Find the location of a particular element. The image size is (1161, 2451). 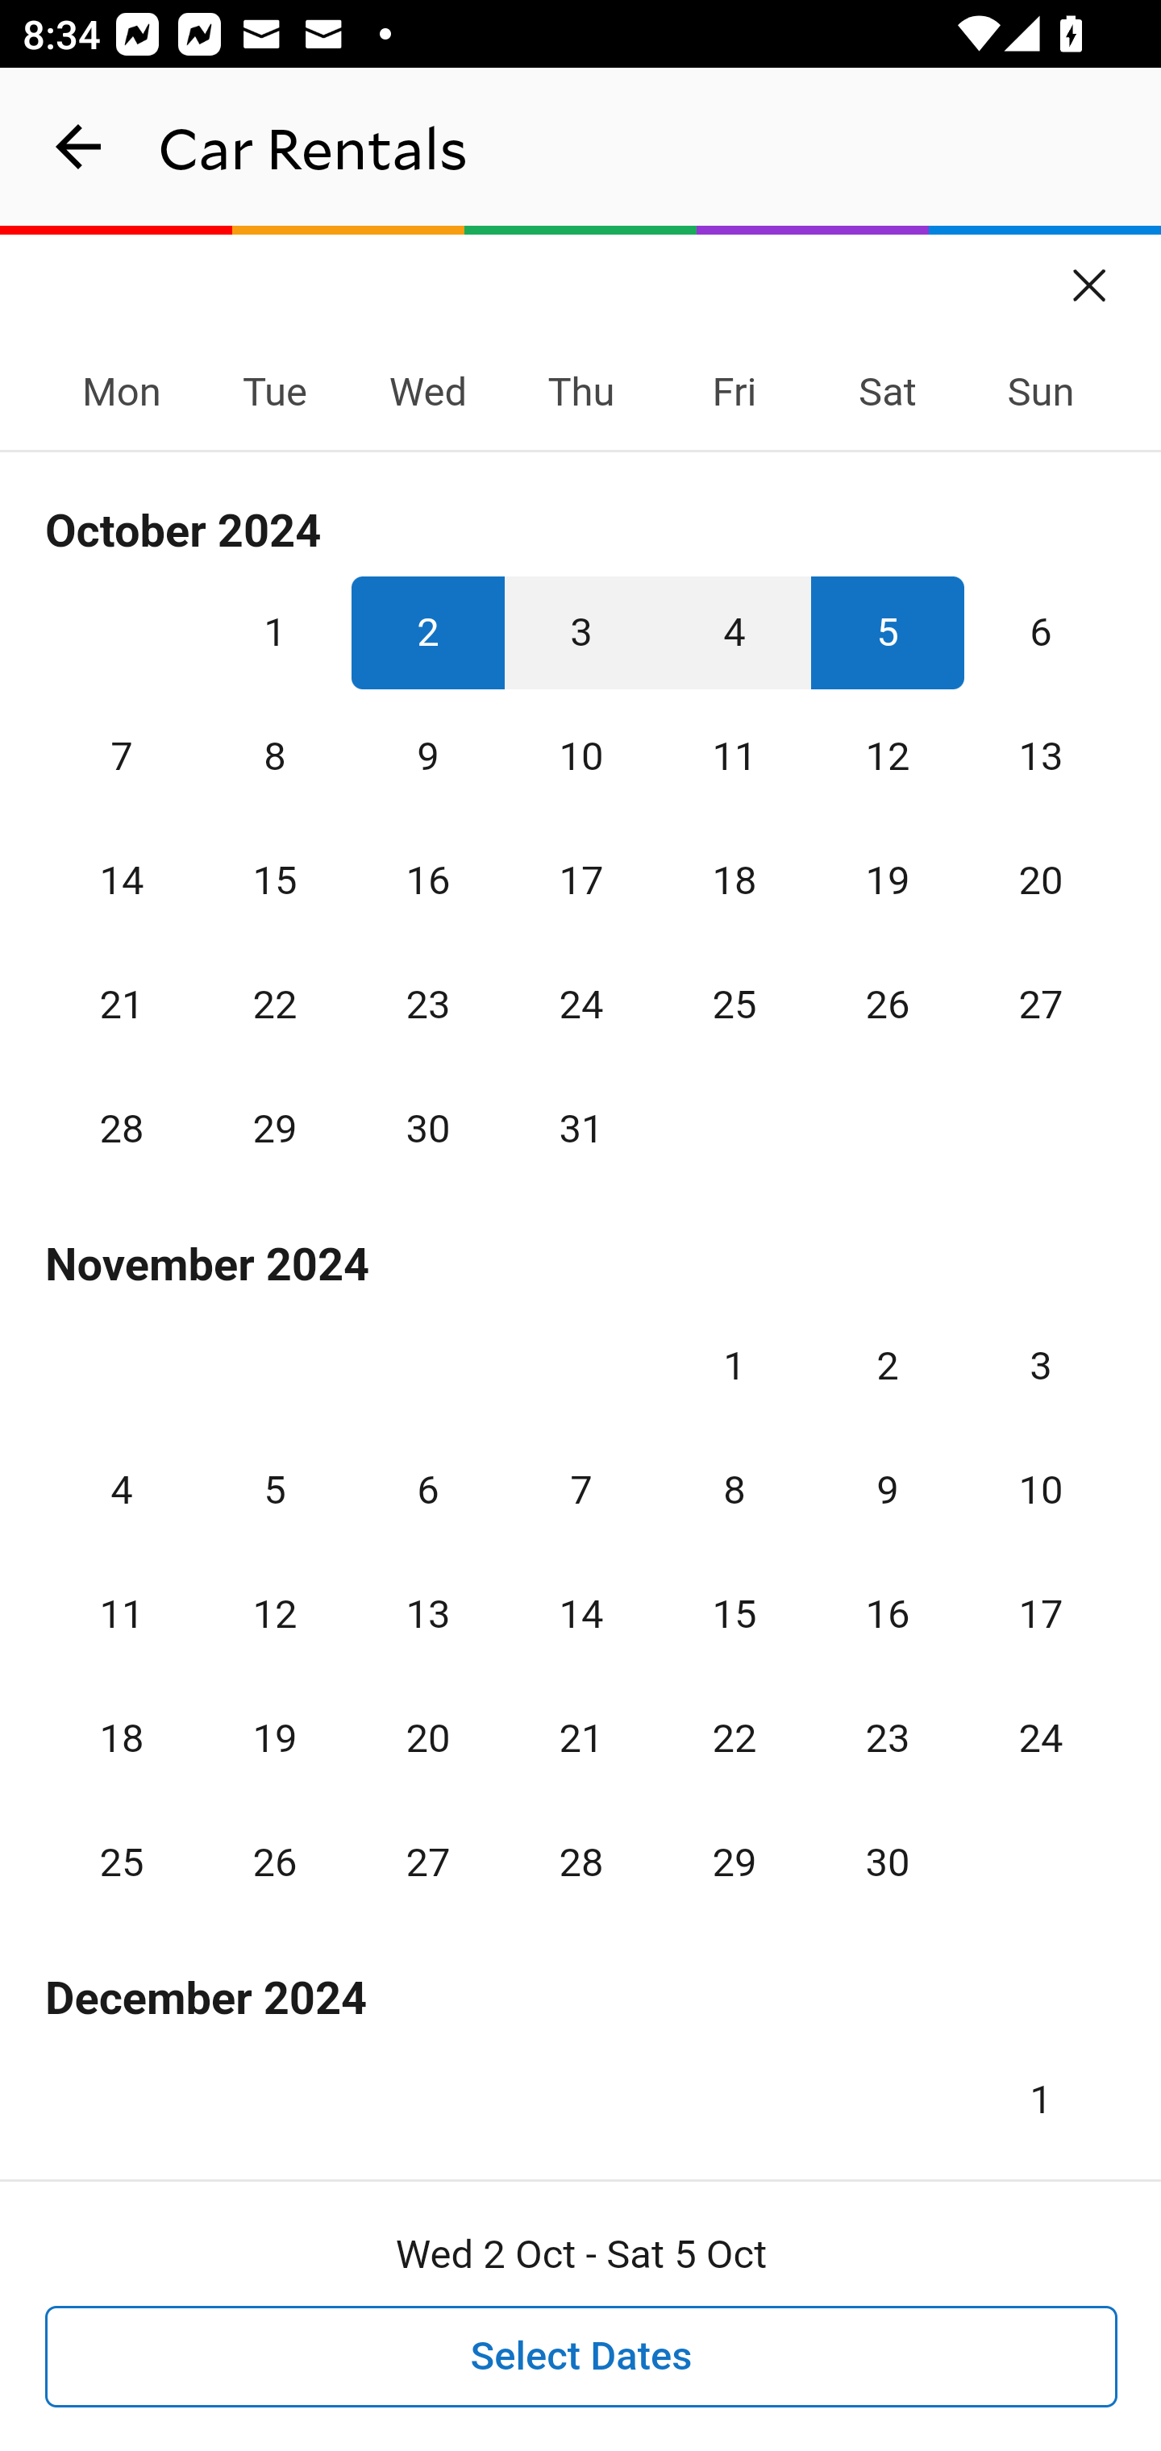

27 November 2024 is located at coordinates (427, 1862).